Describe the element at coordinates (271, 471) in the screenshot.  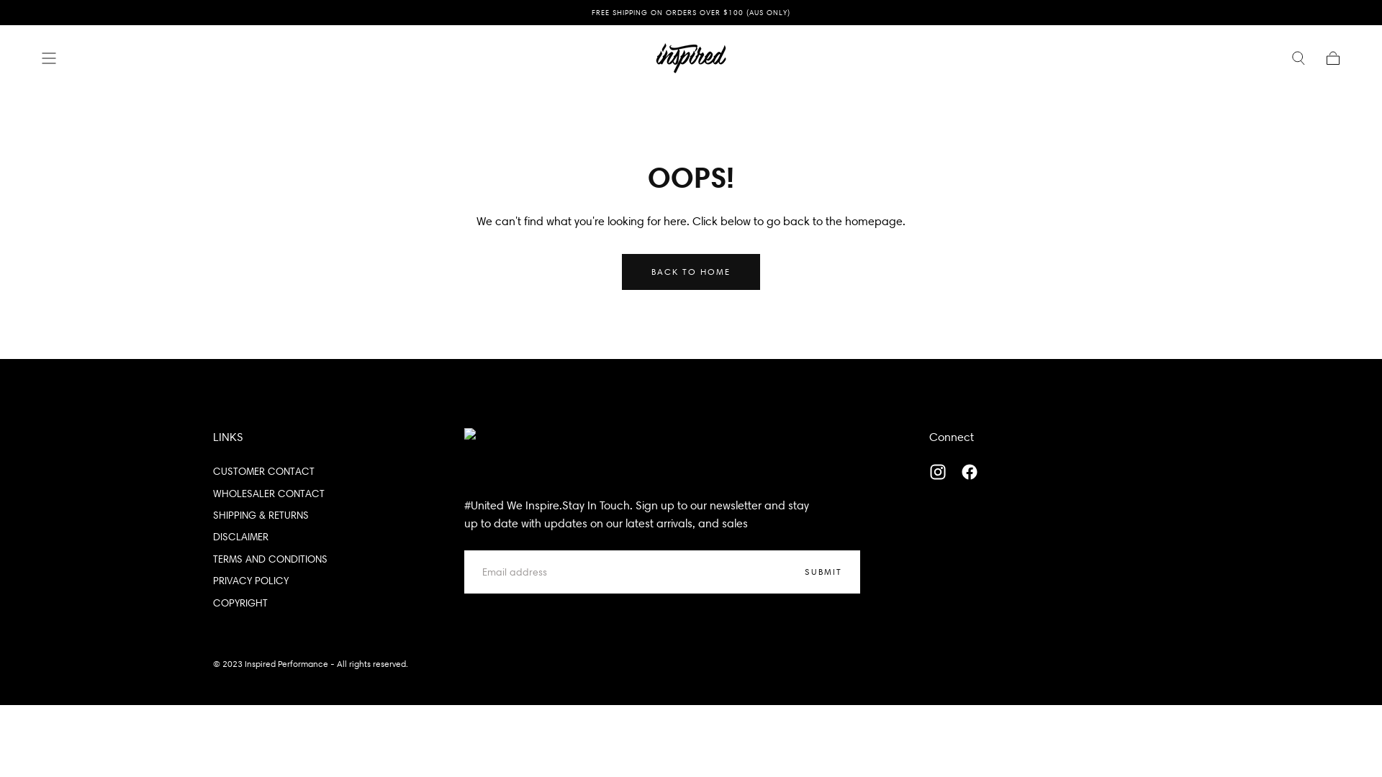
I see `CUSTOMER CONTACT` at that location.